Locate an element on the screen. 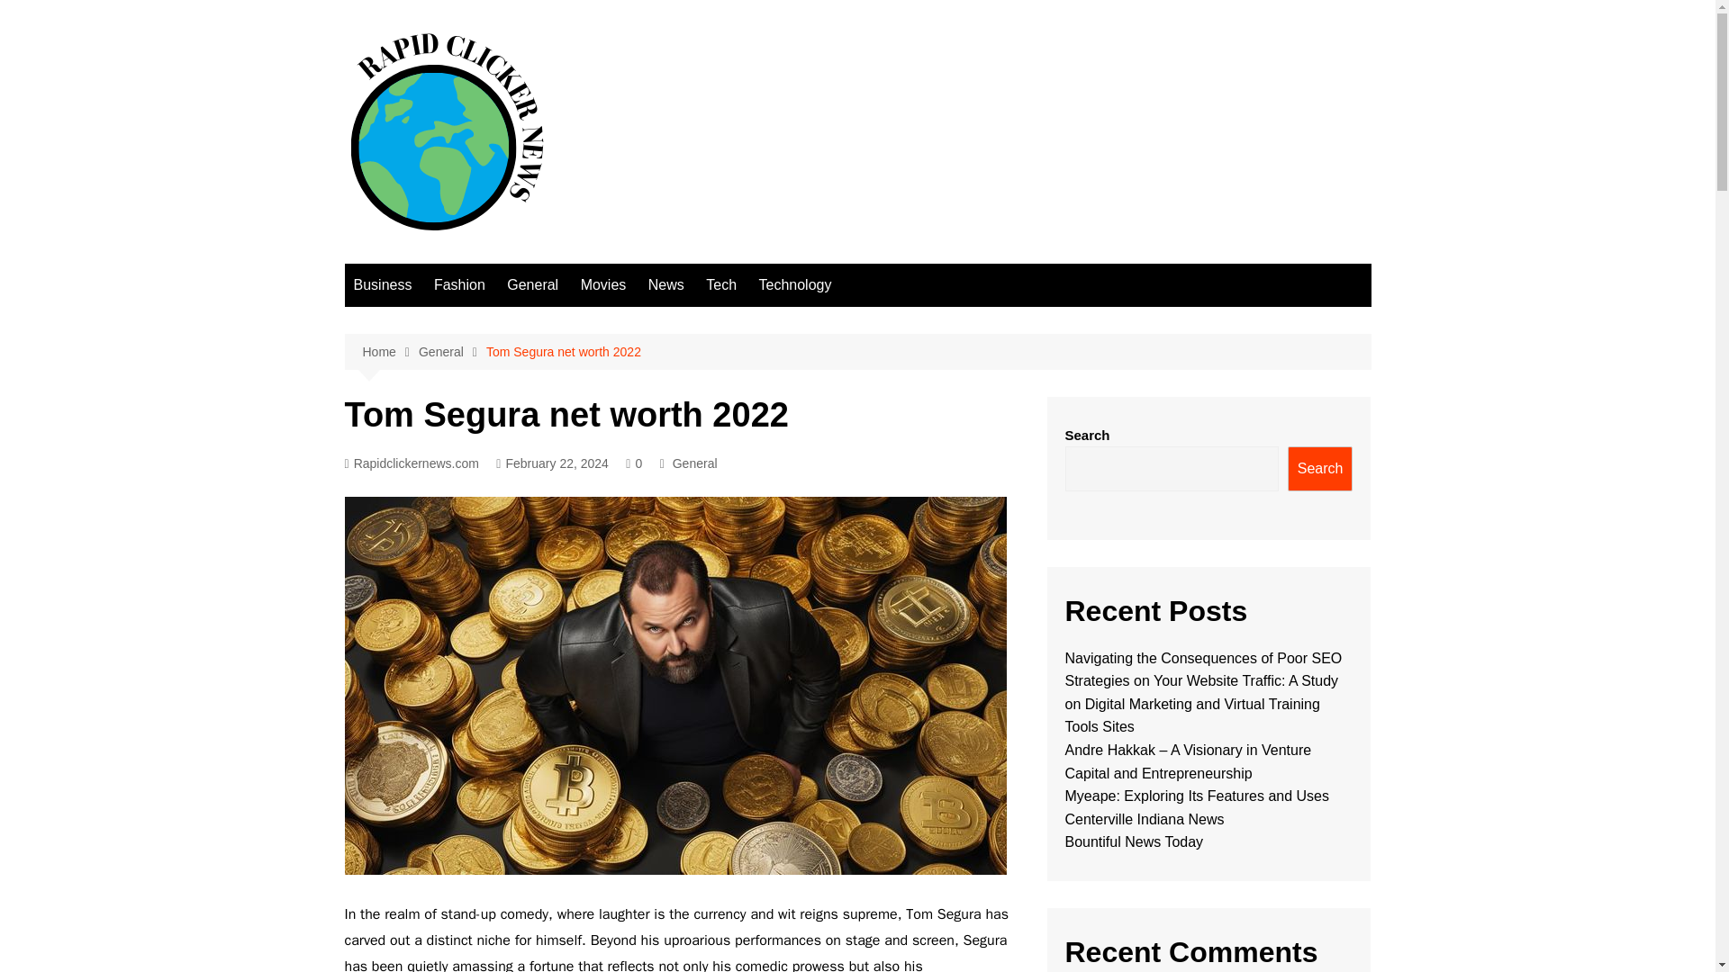 The image size is (1729, 972). Fashion is located at coordinates (459, 284).